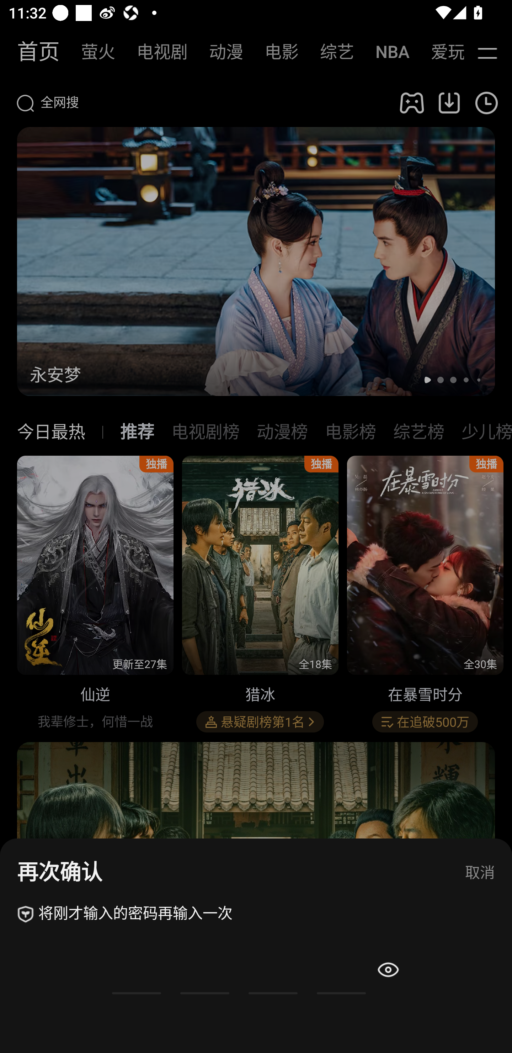 The width and height of the screenshot is (512, 1053). Describe the element at coordinates (480, 873) in the screenshot. I see `取消` at that location.